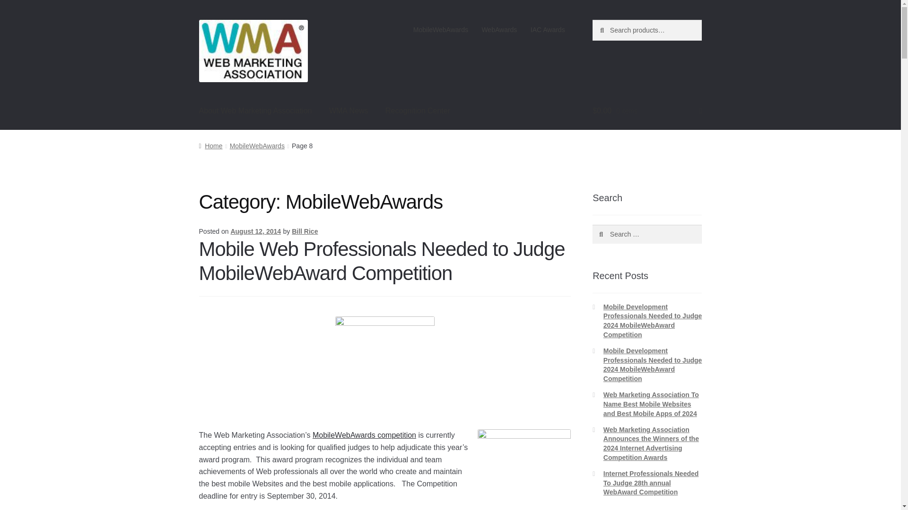  What do you see at coordinates (647, 111) in the screenshot?
I see `View your shopping cart` at bounding box center [647, 111].